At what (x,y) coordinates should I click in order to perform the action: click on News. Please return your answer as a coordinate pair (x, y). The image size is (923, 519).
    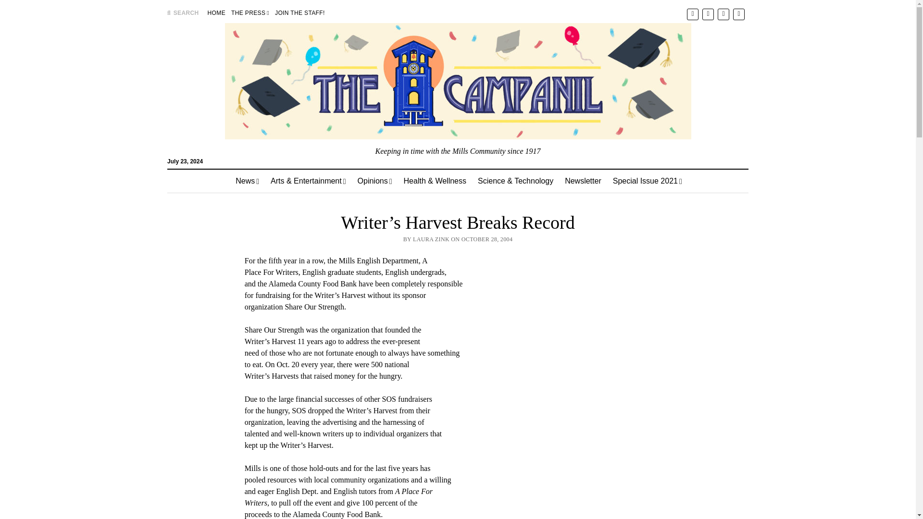
    Looking at the image, I should click on (247, 181).